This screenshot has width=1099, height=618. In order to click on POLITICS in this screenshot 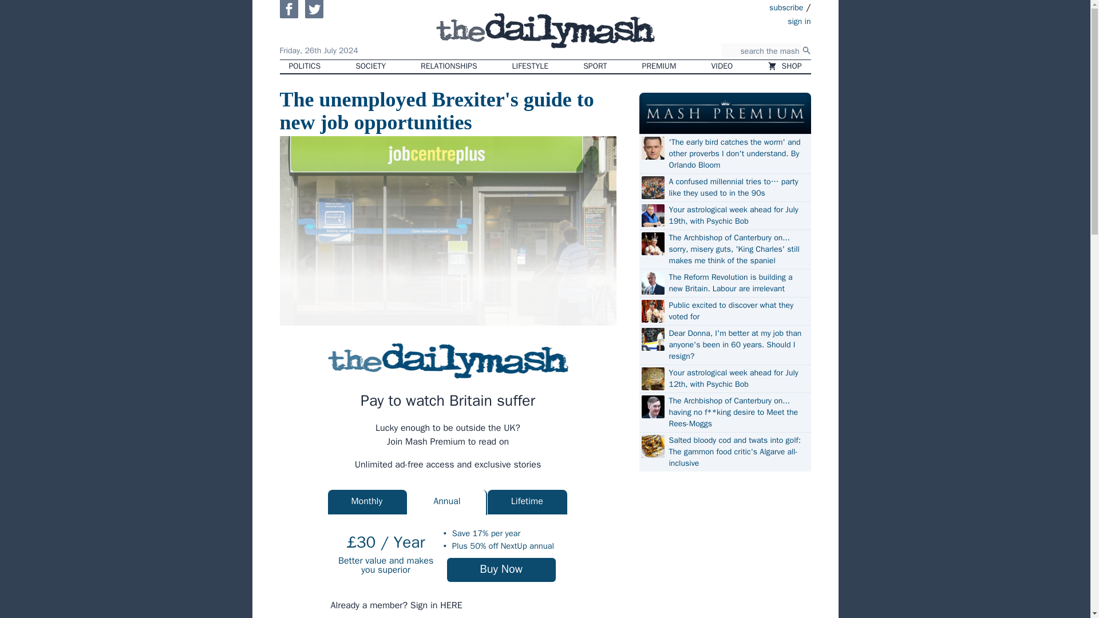, I will do `click(305, 66)`.